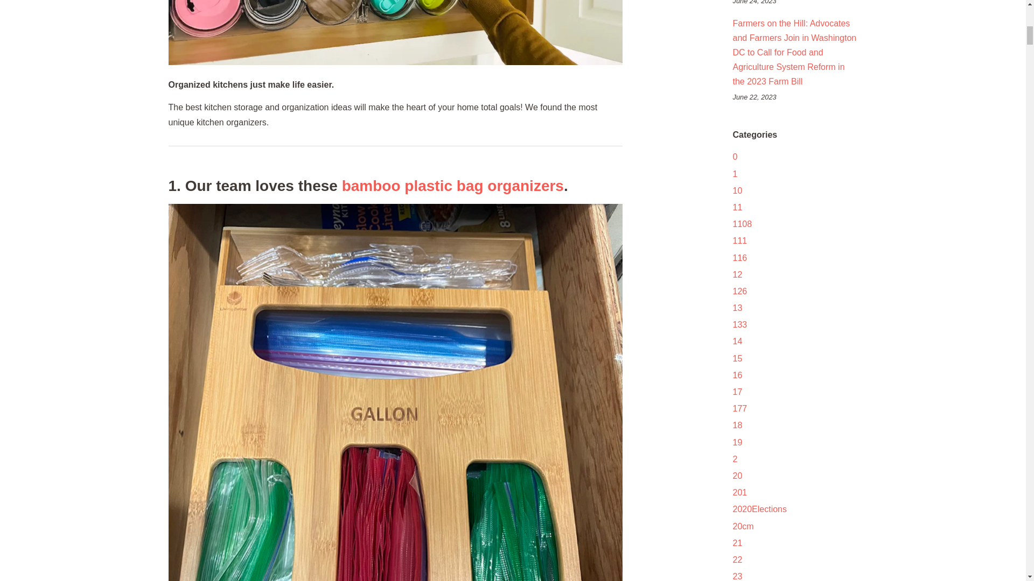 Image resolution: width=1034 pixels, height=581 pixels. I want to click on Show articles tagged 12, so click(737, 274).